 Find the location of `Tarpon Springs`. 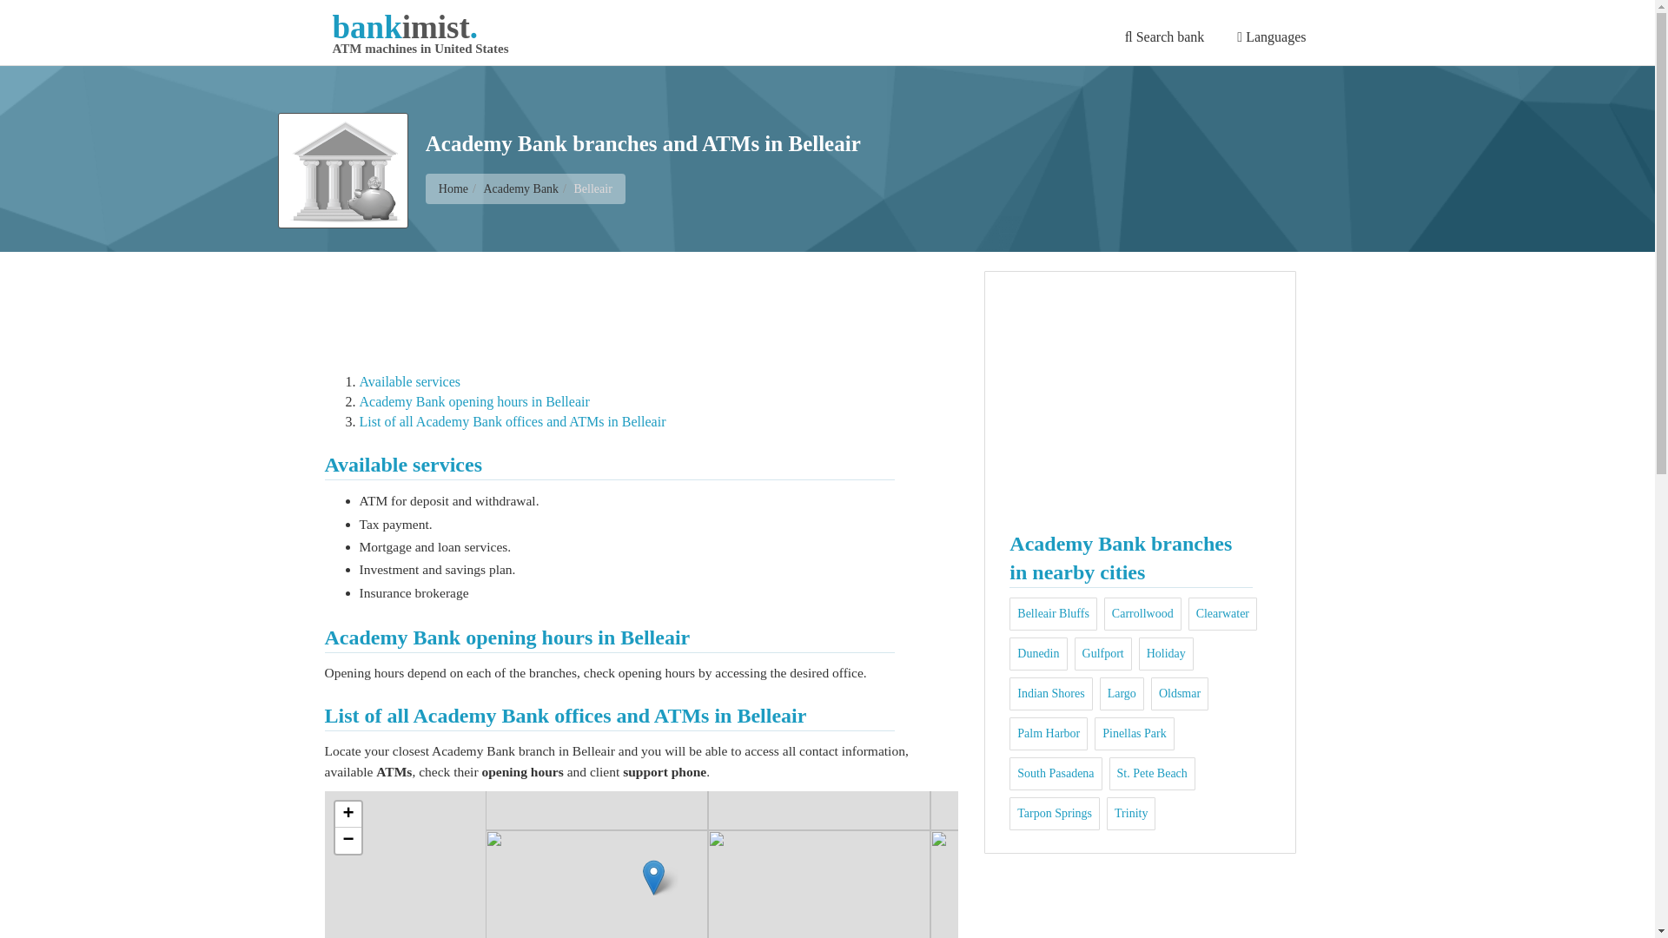

Tarpon Springs is located at coordinates (1055, 813).